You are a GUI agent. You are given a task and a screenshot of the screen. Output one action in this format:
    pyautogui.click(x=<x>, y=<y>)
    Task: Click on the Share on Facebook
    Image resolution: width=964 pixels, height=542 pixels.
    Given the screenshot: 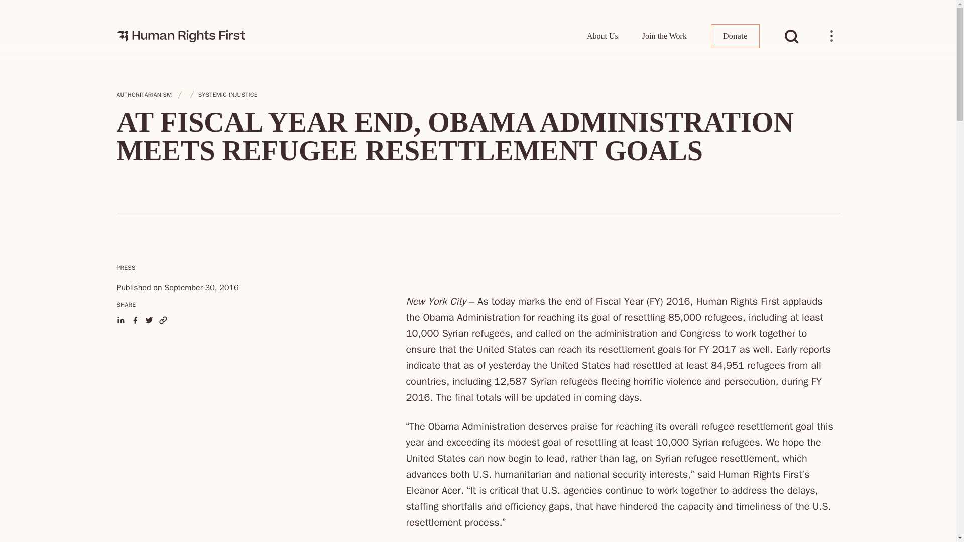 What is the action you would take?
    pyautogui.click(x=135, y=320)
    